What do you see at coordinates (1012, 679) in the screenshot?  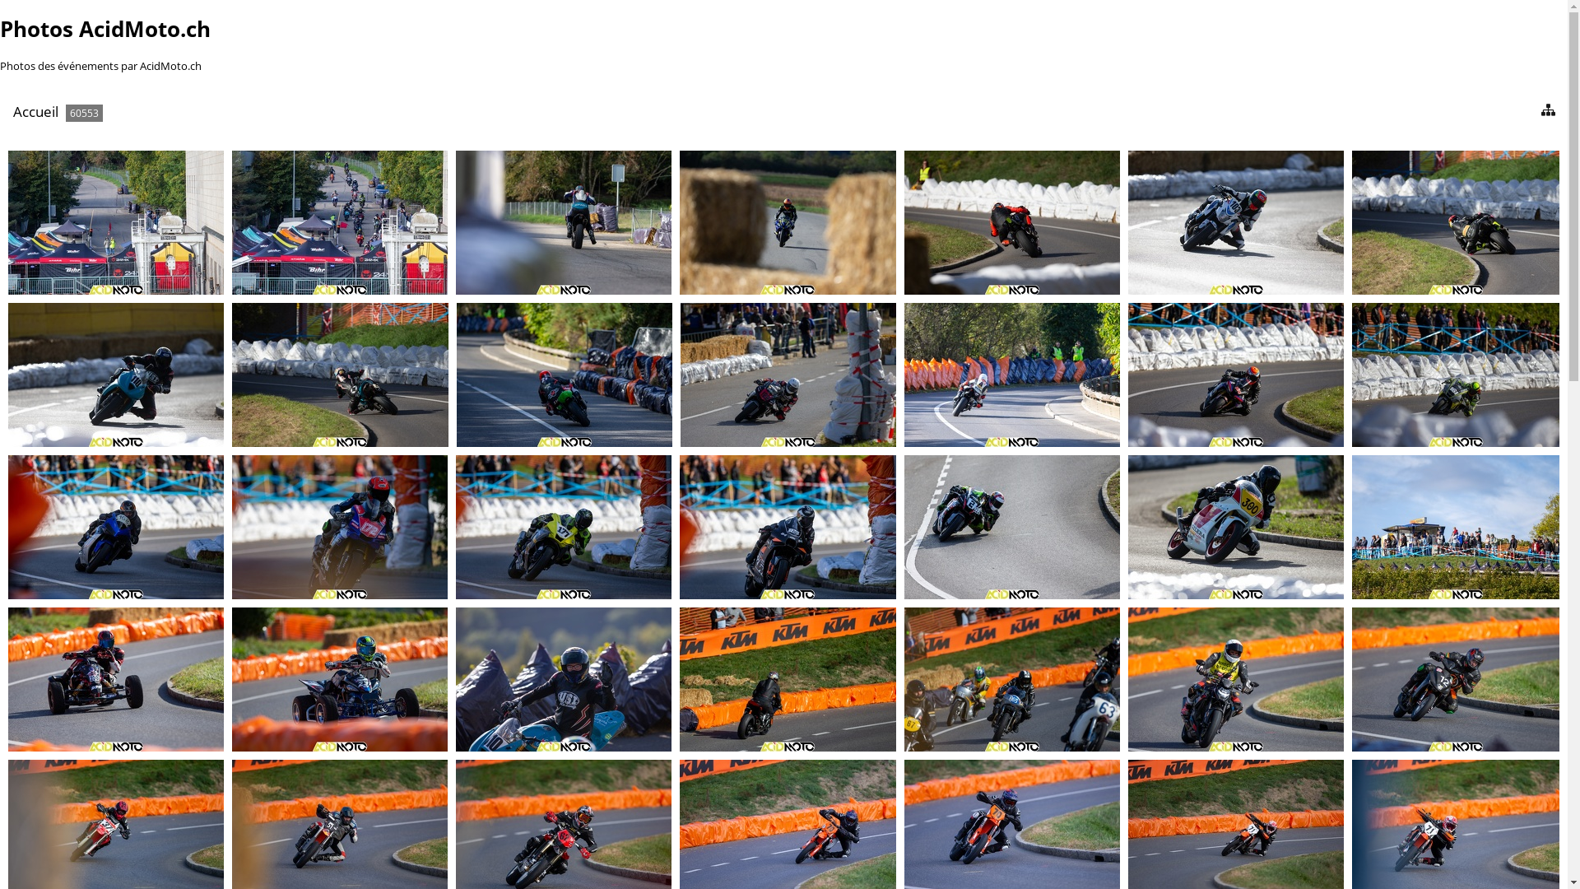 I see `15102023- V6Q1939 (19 visites)` at bounding box center [1012, 679].